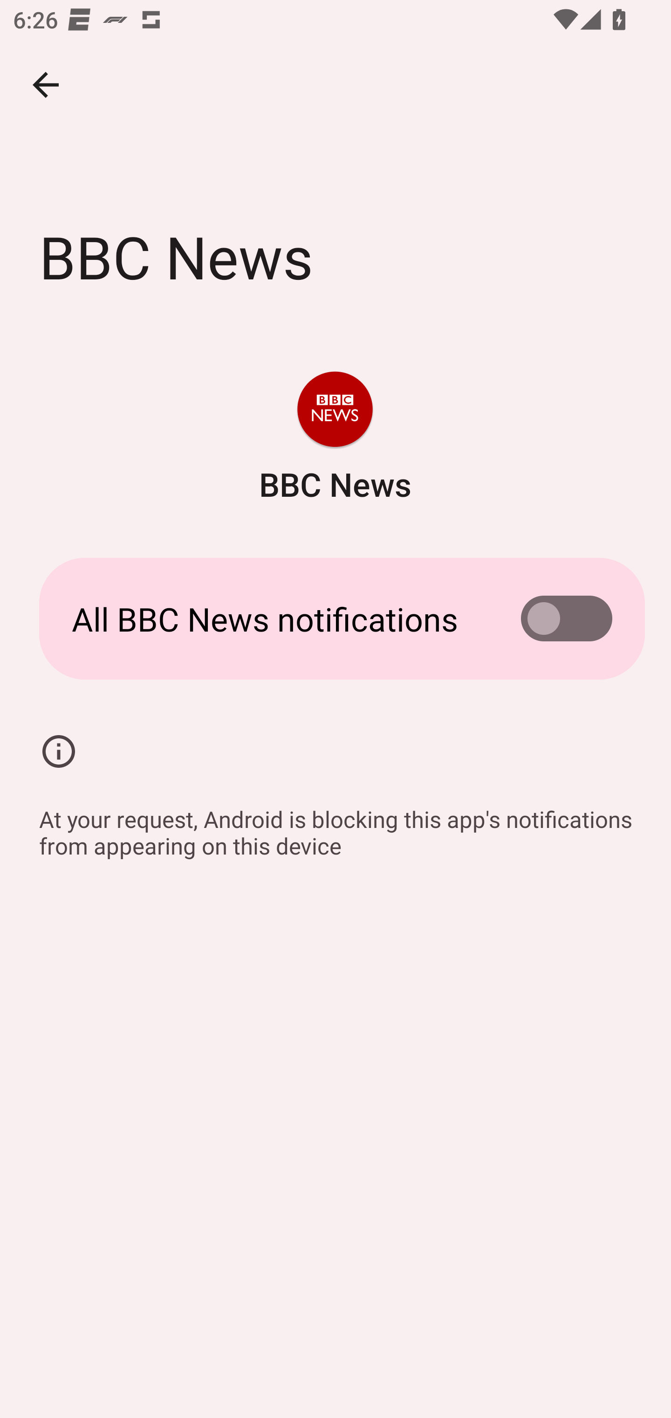 This screenshot has height=1418, width=671. Describe the element at coordinates (46, 85) in the screenshot. I see `Navigate up` at that location.